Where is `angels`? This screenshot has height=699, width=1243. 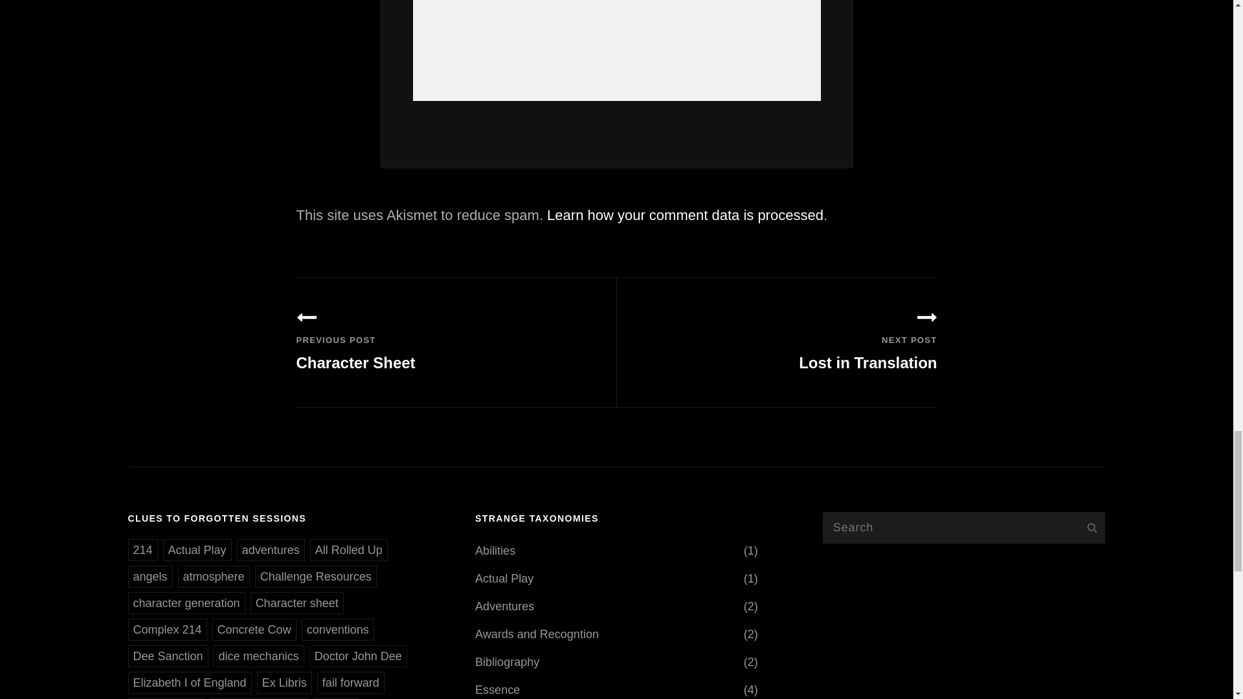 angels is located at coordinates (777, 342).